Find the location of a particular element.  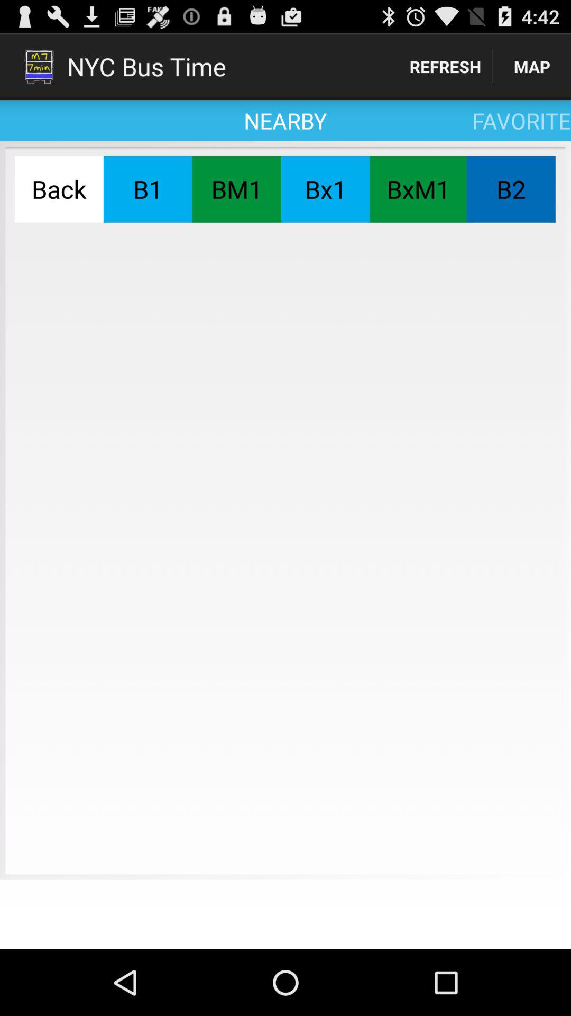

launch the app next to the nearby app is located at coordinates (445, 67).